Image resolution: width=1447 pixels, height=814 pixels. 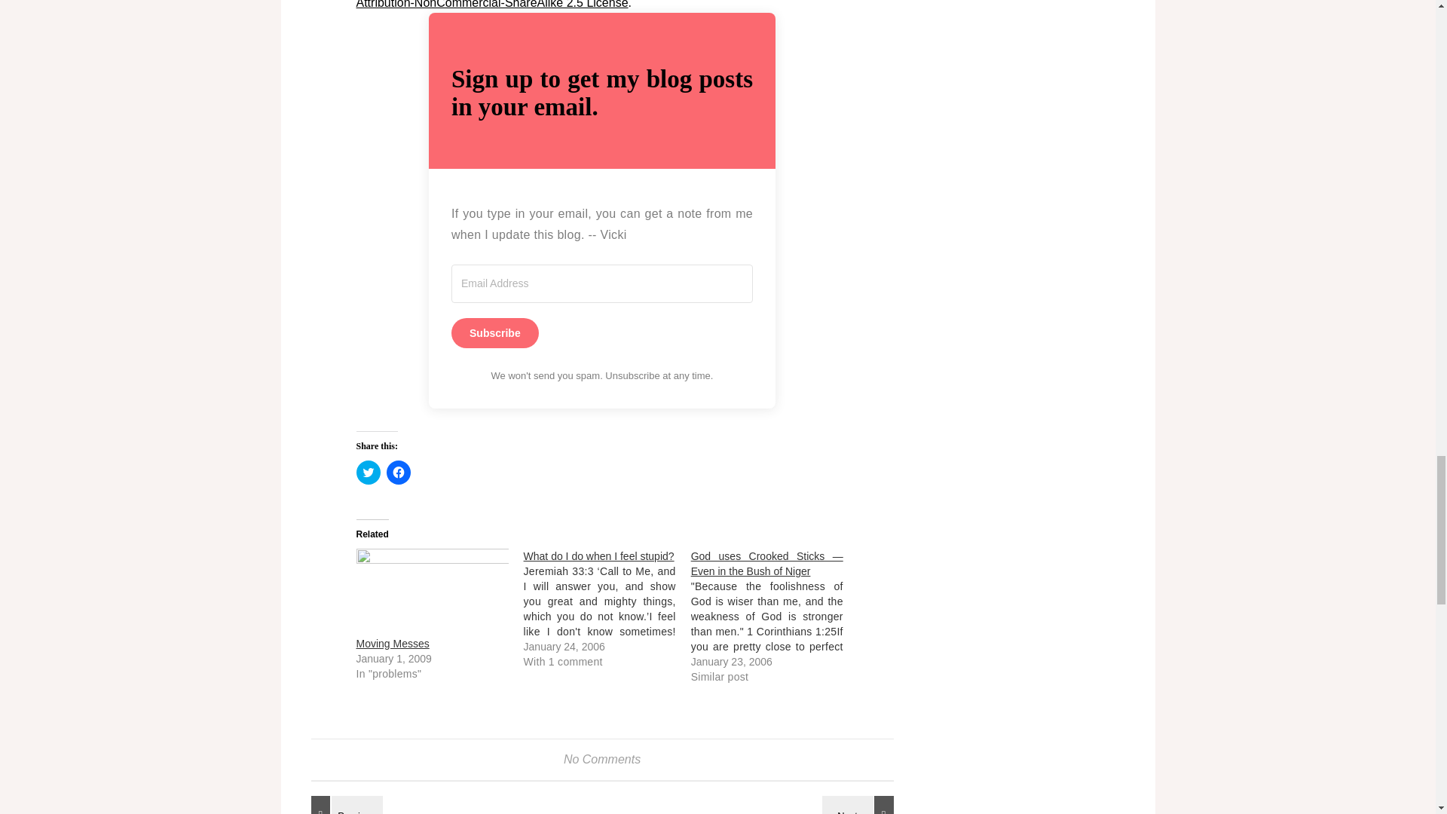 I want to click on Prevailing against the prevailing winds, so click(x=860, y=805).